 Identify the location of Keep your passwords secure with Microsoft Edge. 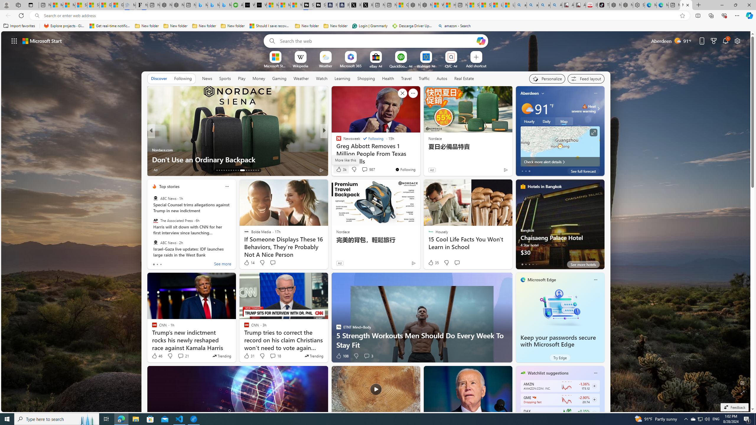
(558, 341).